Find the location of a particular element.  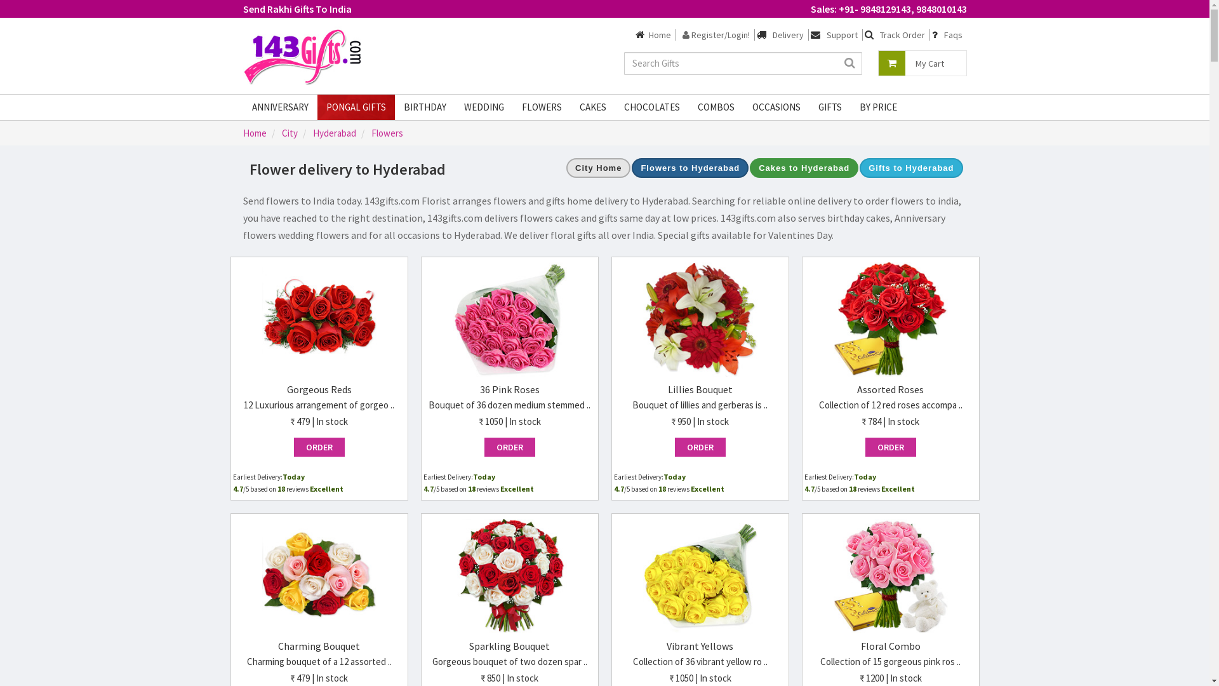

Track Order is located at coordinates (902, 35).